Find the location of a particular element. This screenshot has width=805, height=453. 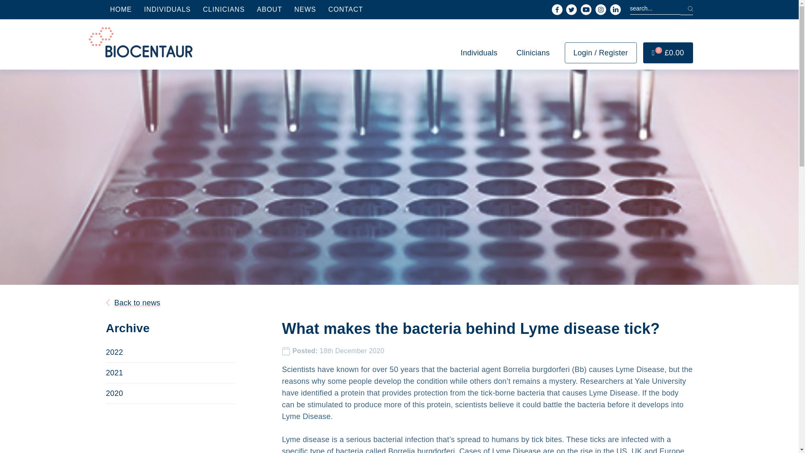

CONTACT is located at coordinates (345, 10).